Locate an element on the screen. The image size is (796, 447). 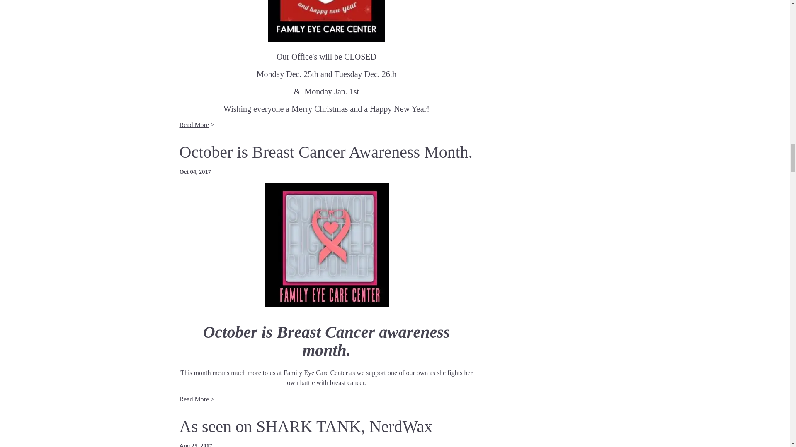
Read More is located at coordinates (194, 399).